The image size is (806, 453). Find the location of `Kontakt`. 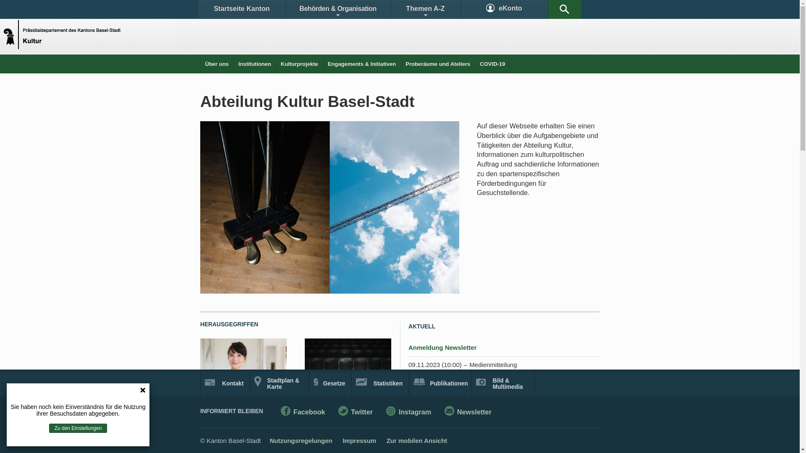

Kontakt is located at coordinates (225, 383).